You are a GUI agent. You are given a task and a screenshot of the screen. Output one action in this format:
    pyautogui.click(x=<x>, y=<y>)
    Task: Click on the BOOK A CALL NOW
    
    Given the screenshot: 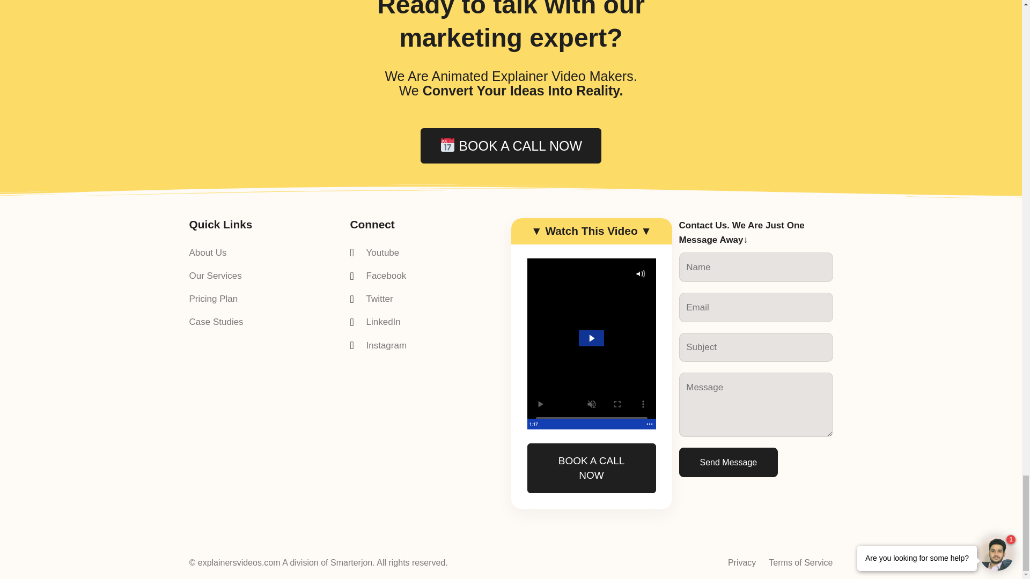 What is the action you would take?
    pyautogui.click(x=511, y=145)
    